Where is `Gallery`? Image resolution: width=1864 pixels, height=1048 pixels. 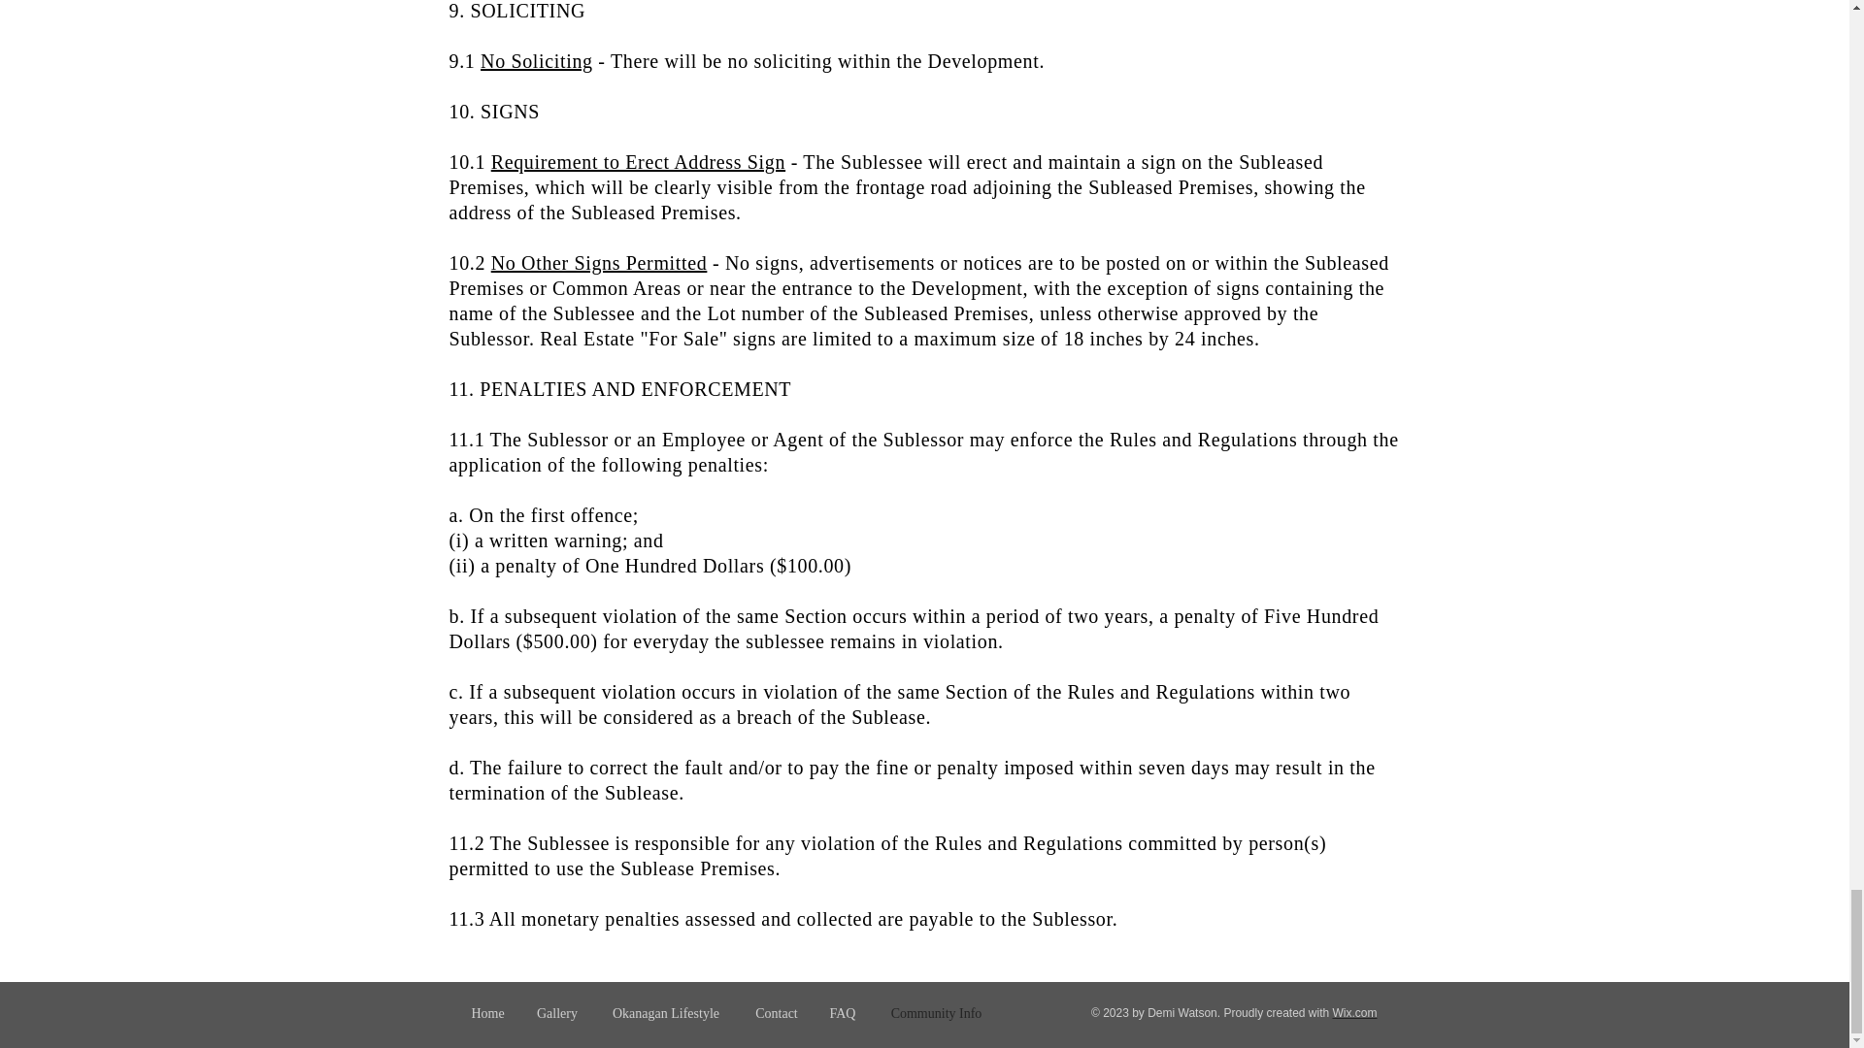 Gallery is located at coordinates (555, 1013).